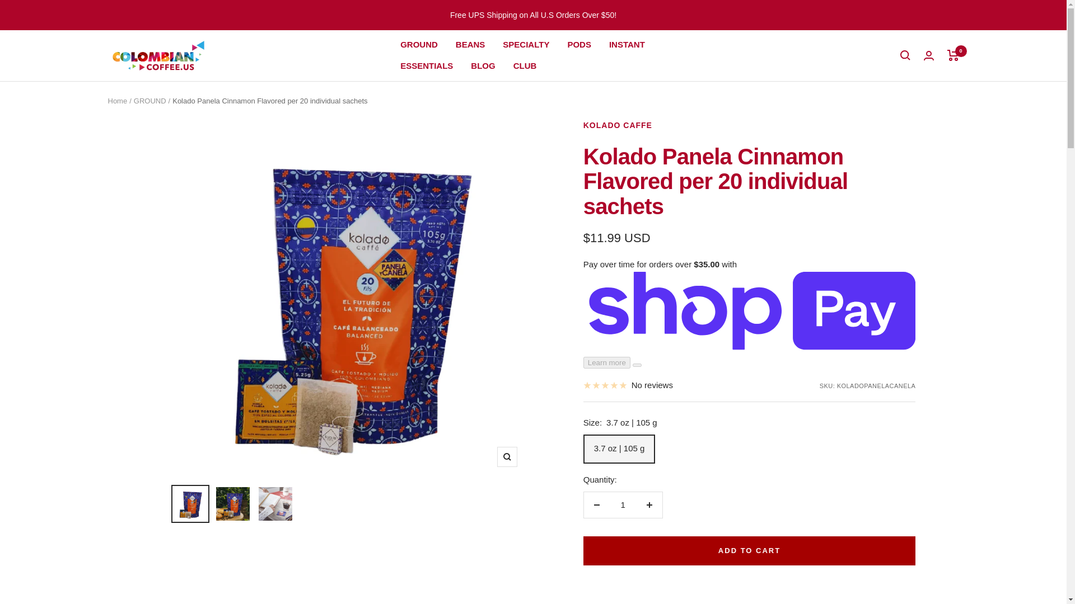  What do you see at coordinates (953, 55) in the screenshot?
I see `0` at bounding box center [953, 55].